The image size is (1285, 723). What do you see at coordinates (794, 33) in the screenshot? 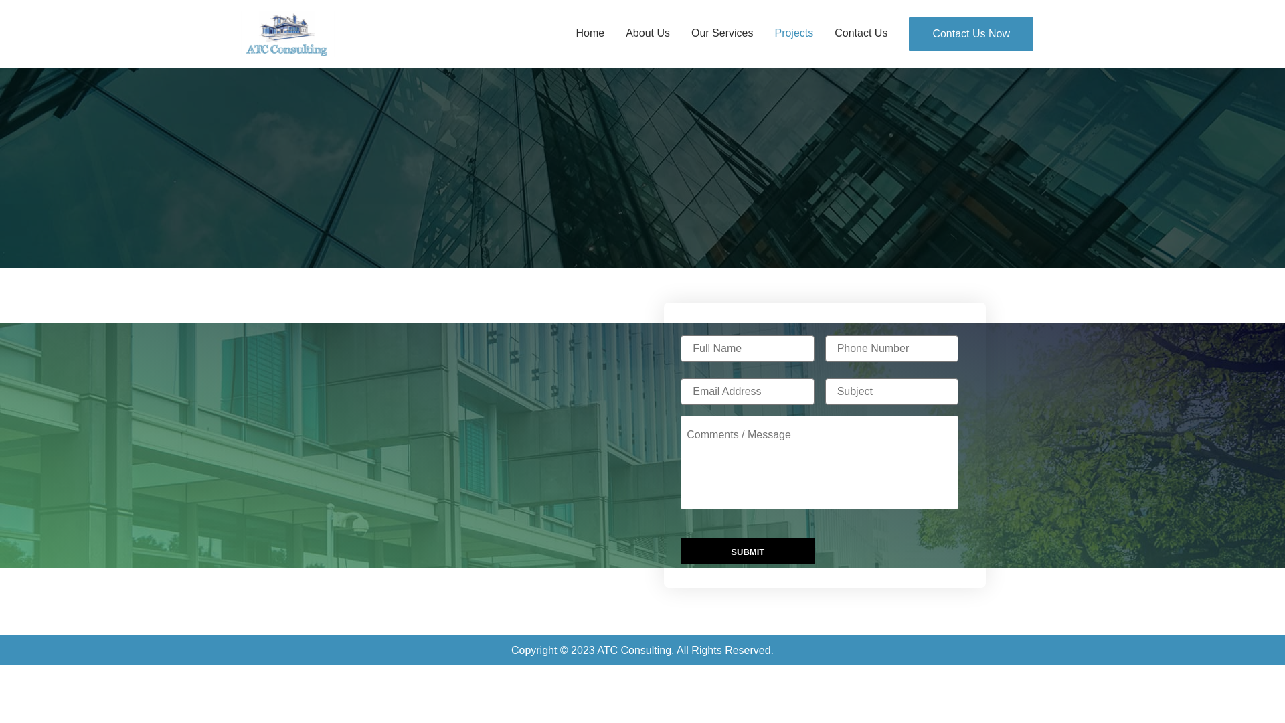
I see `Projects` at bounding box center [794, 33].